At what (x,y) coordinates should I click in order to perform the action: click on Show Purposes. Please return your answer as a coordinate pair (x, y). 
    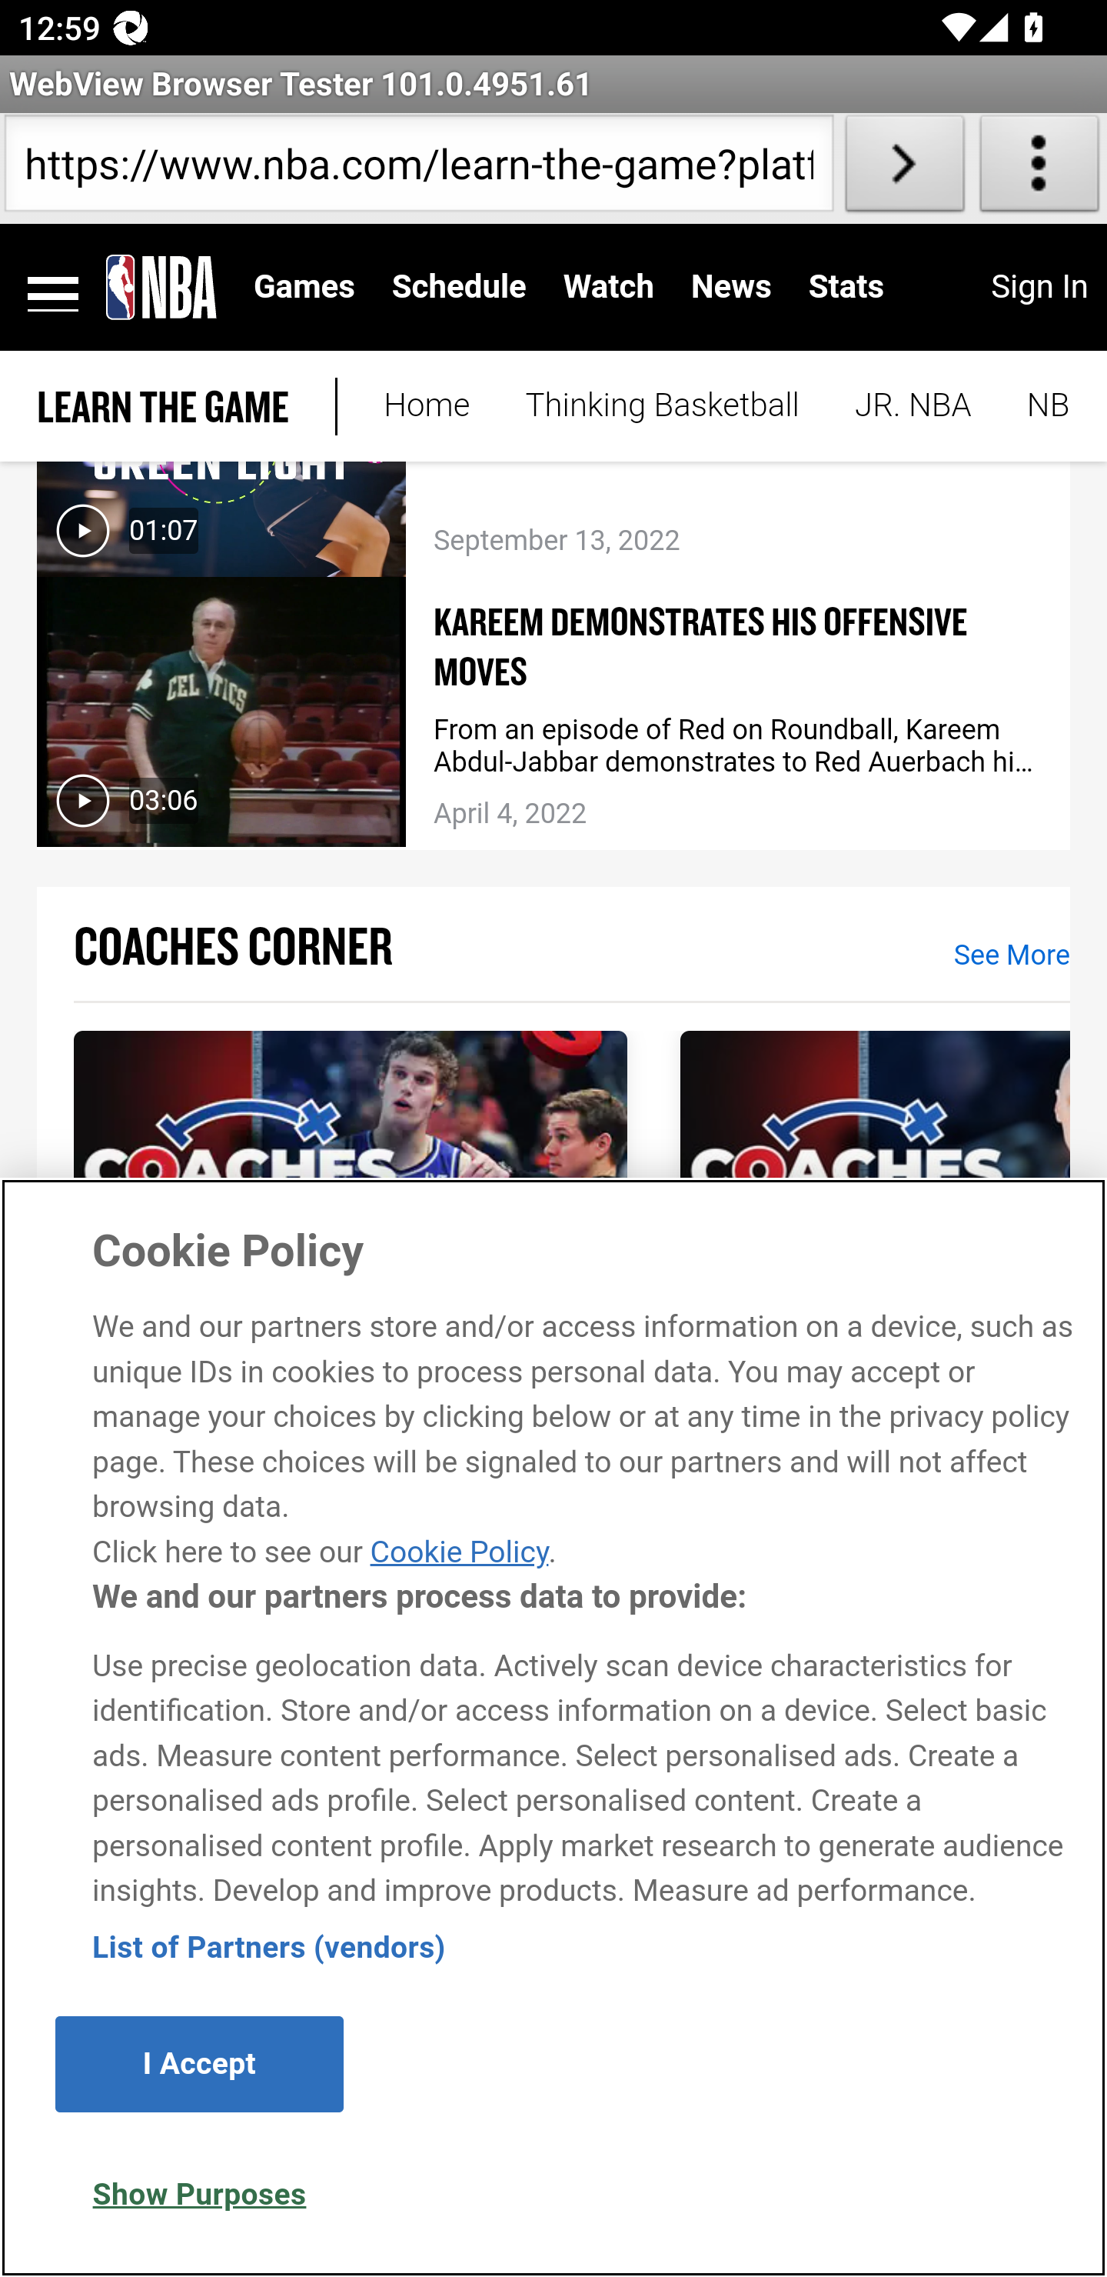
    Looking at the image, I should click on (199, 2197).